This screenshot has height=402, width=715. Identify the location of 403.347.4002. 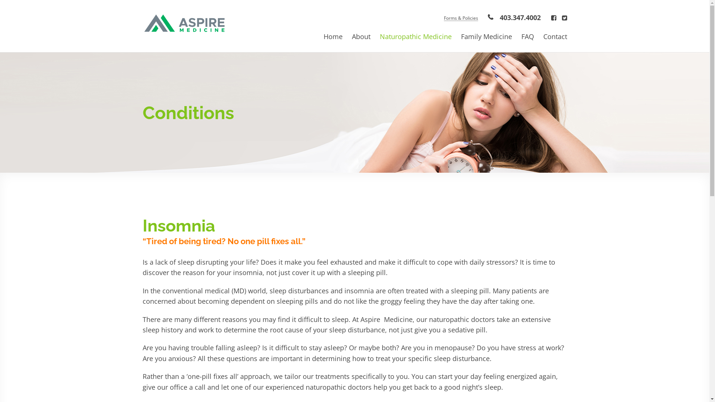
(514, 17).